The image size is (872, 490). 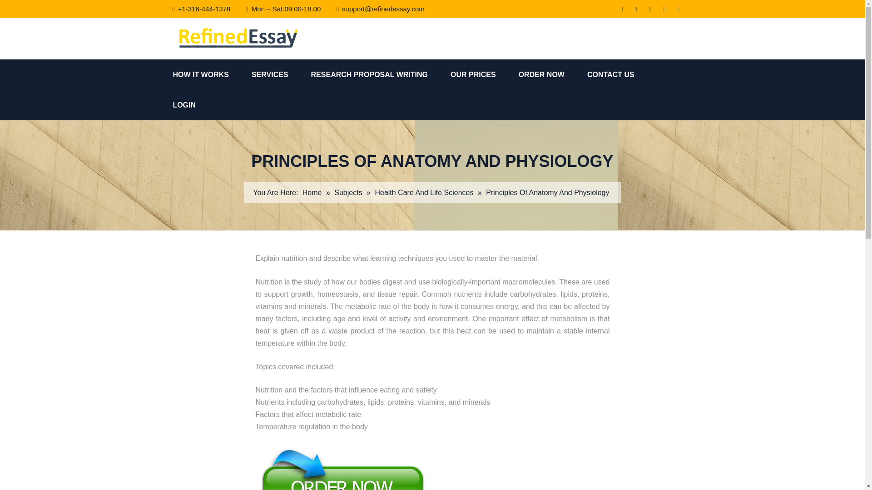 What do you see at coordinates (553, 74) in the screenshot?
I see `ORDER NOW` at bounding box center [553, 74].